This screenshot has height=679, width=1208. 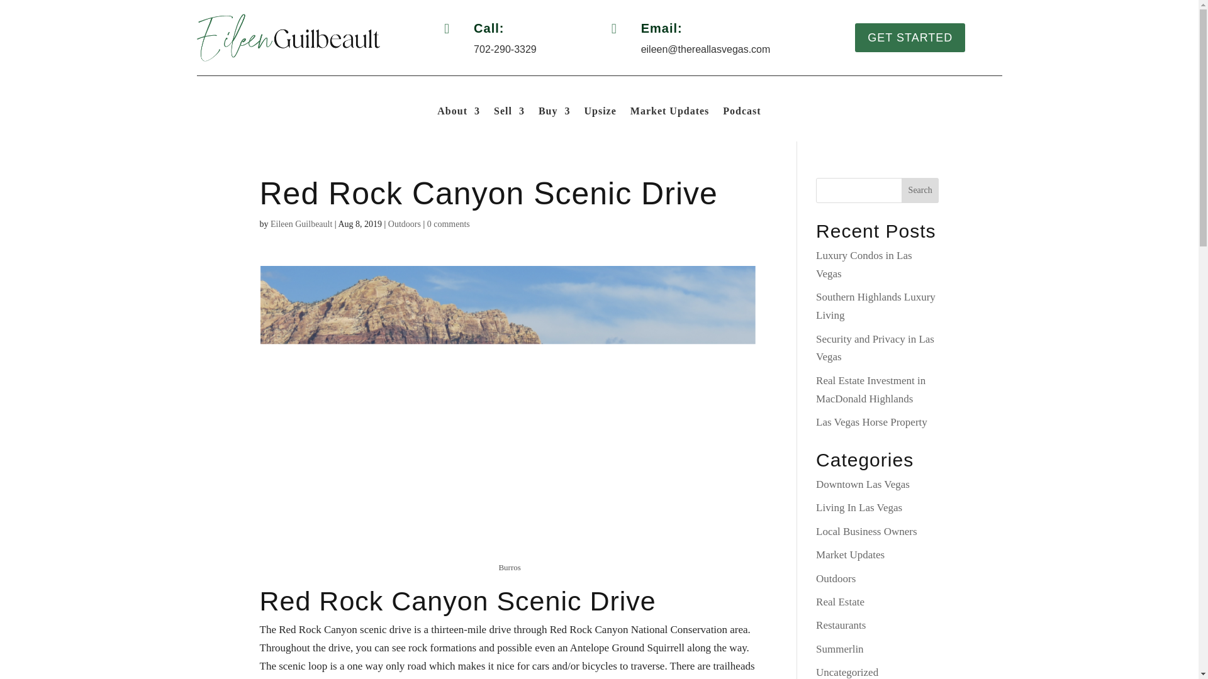 I want to click on Market Updates, so click(x=850, y=555).